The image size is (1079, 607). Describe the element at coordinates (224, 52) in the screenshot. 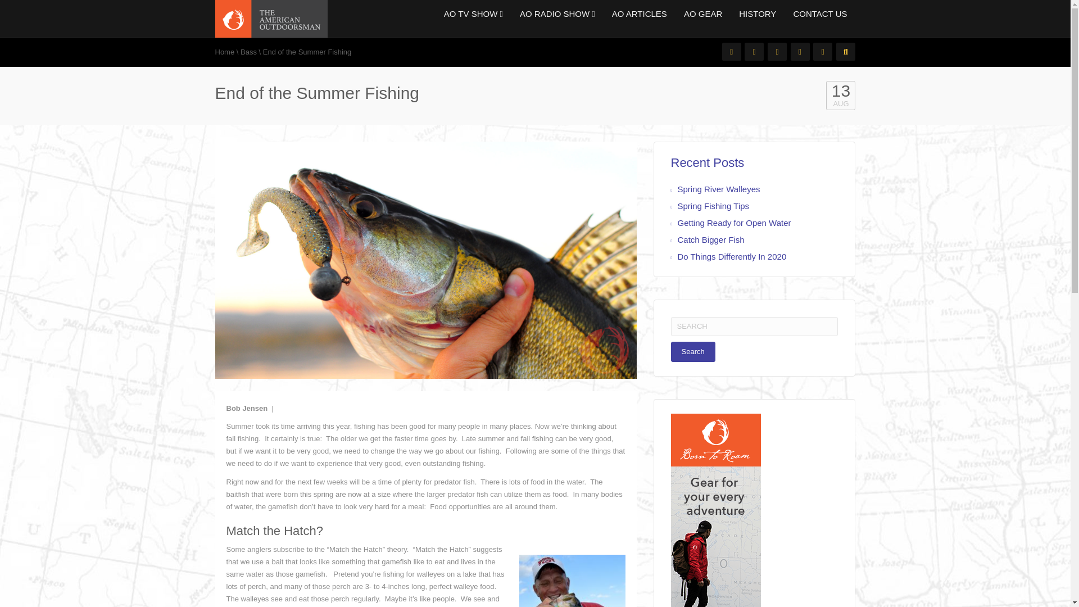

I see `Home` at that location.